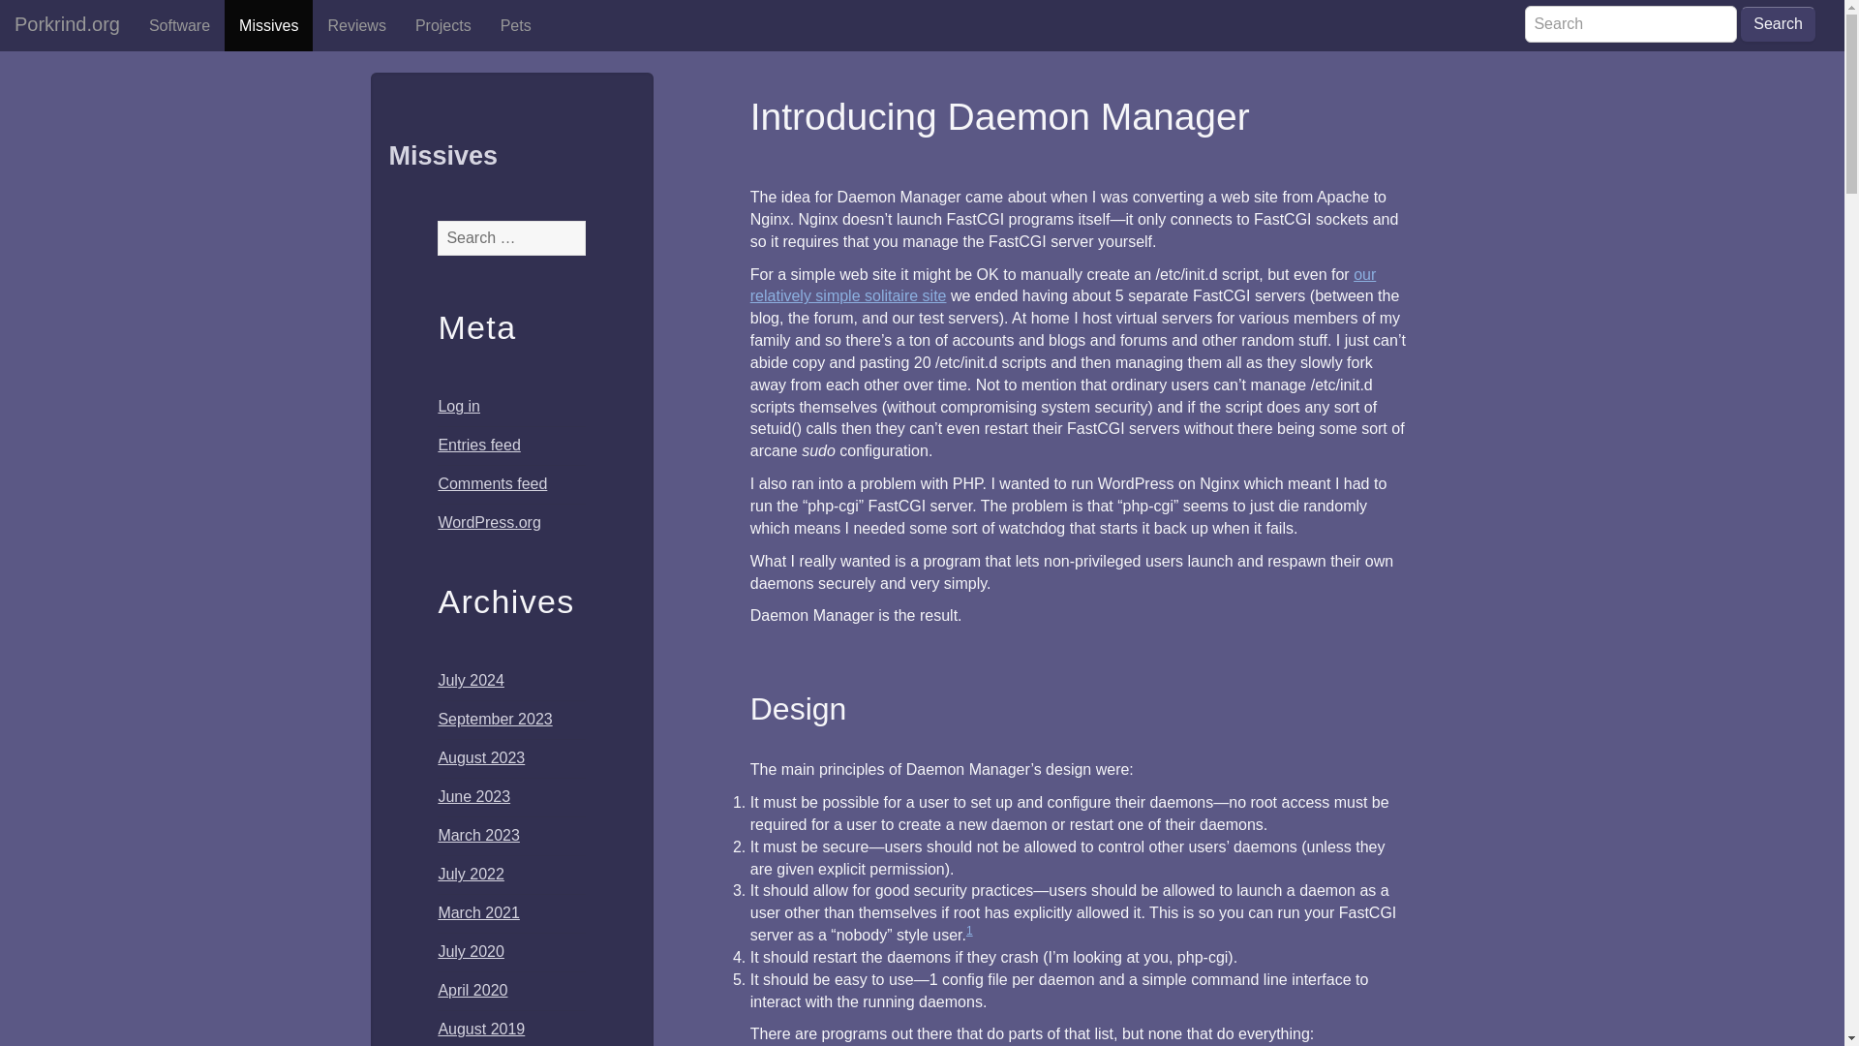 The width and height of the screenshot is (1859, 1046). What do you see at coordinates (355, 25) in the screenshot?
I see `Reviews` at bounding box center [355, 25].